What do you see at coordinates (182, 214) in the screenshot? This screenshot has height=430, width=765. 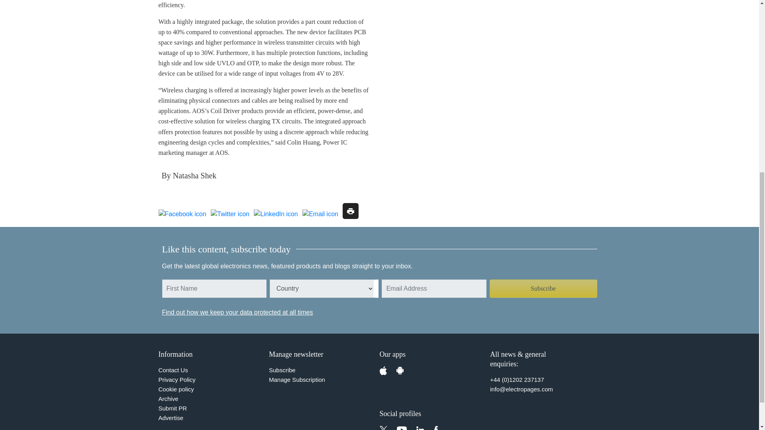 I see `Share on Facebook` at bounding box center [182, 214].